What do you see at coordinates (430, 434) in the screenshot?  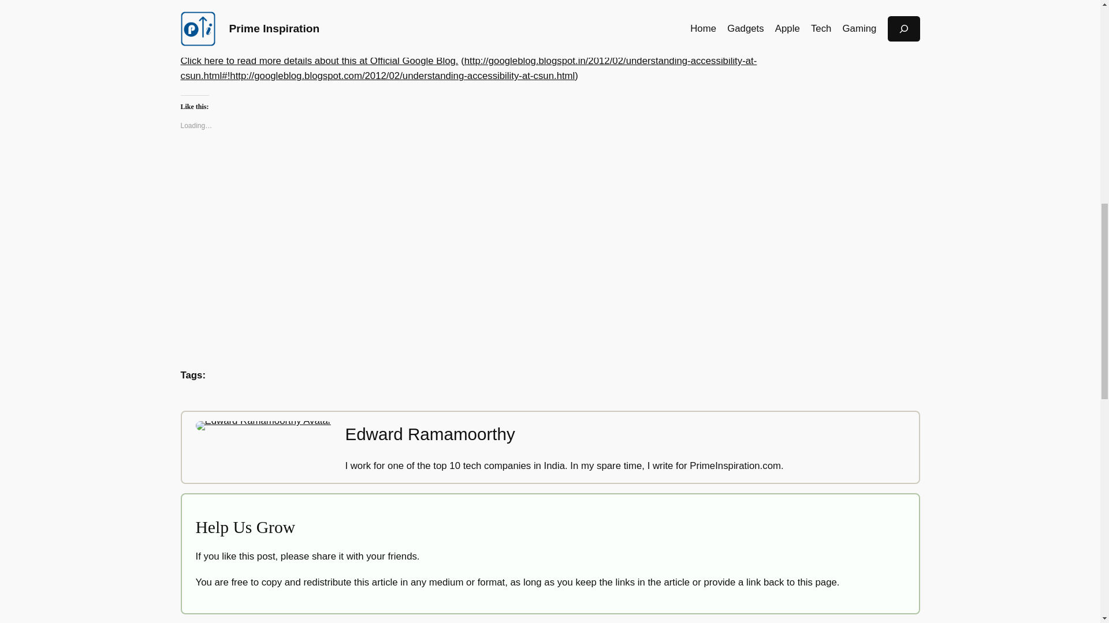 I see `Edward Ramamoorthy` at bounding box center [430, 434].